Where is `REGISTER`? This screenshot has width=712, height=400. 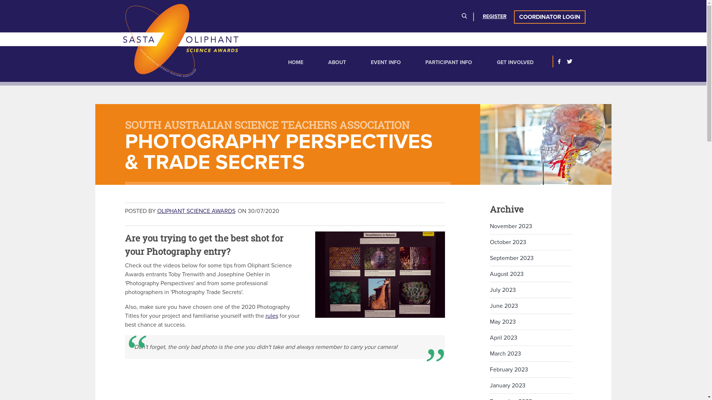 REGISTER is located at coordinates (495, 16).